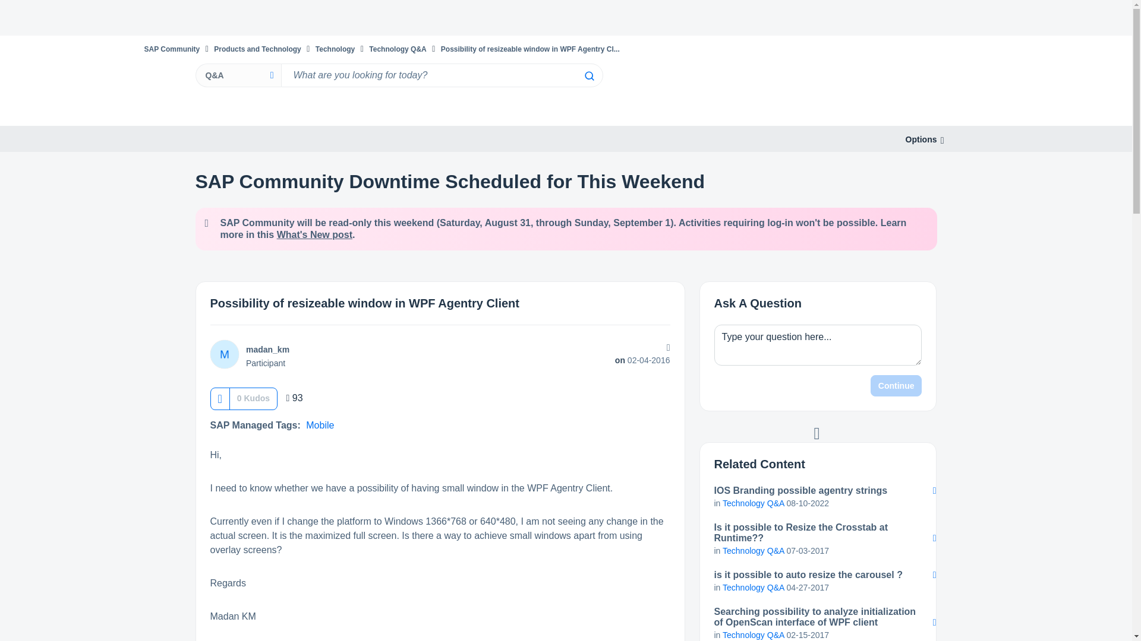 This screenshot has height=641, width=1141. Describe the element at coordinates (257, 49) in the screenshot. I see `Products and Technology` at that location.